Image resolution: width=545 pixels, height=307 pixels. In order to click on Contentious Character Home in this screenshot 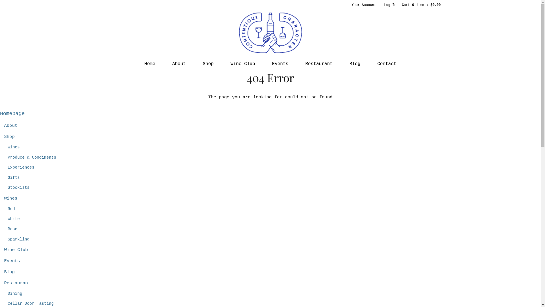, I will do `click(270, 33)`.